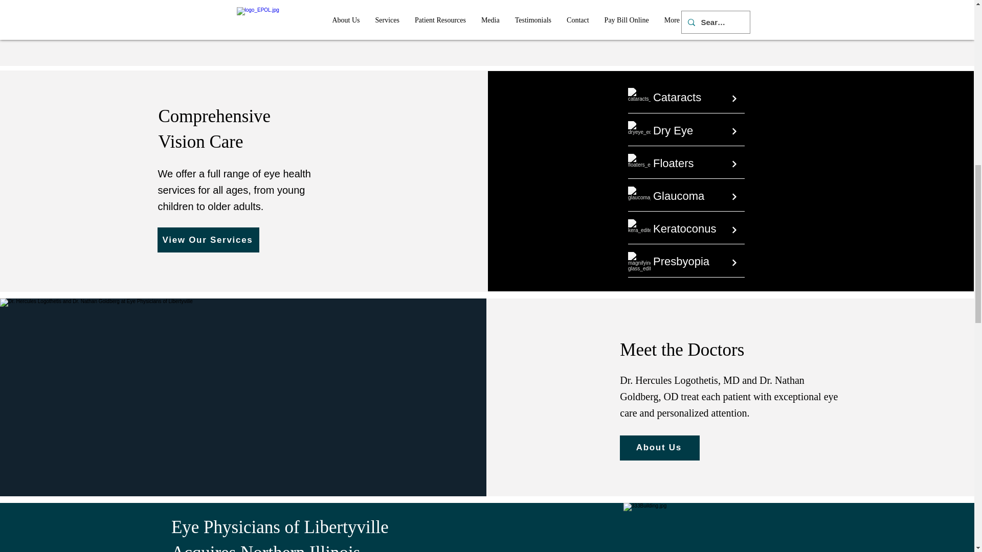 Image resolution: width=982 pixels, height=552 pixels. I want to click on View Laser Vision Corrective Surgeries, so click(724, 12).